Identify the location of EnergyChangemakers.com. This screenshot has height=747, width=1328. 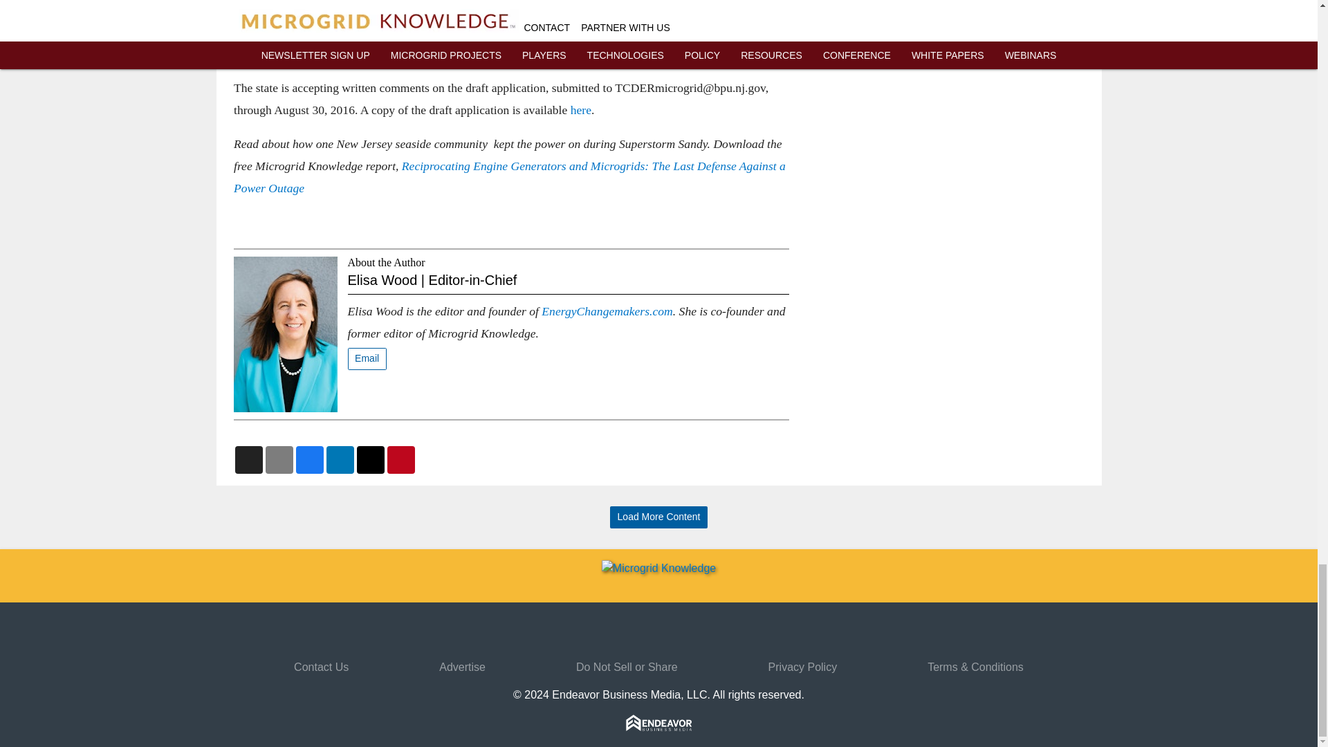
(607, 311).